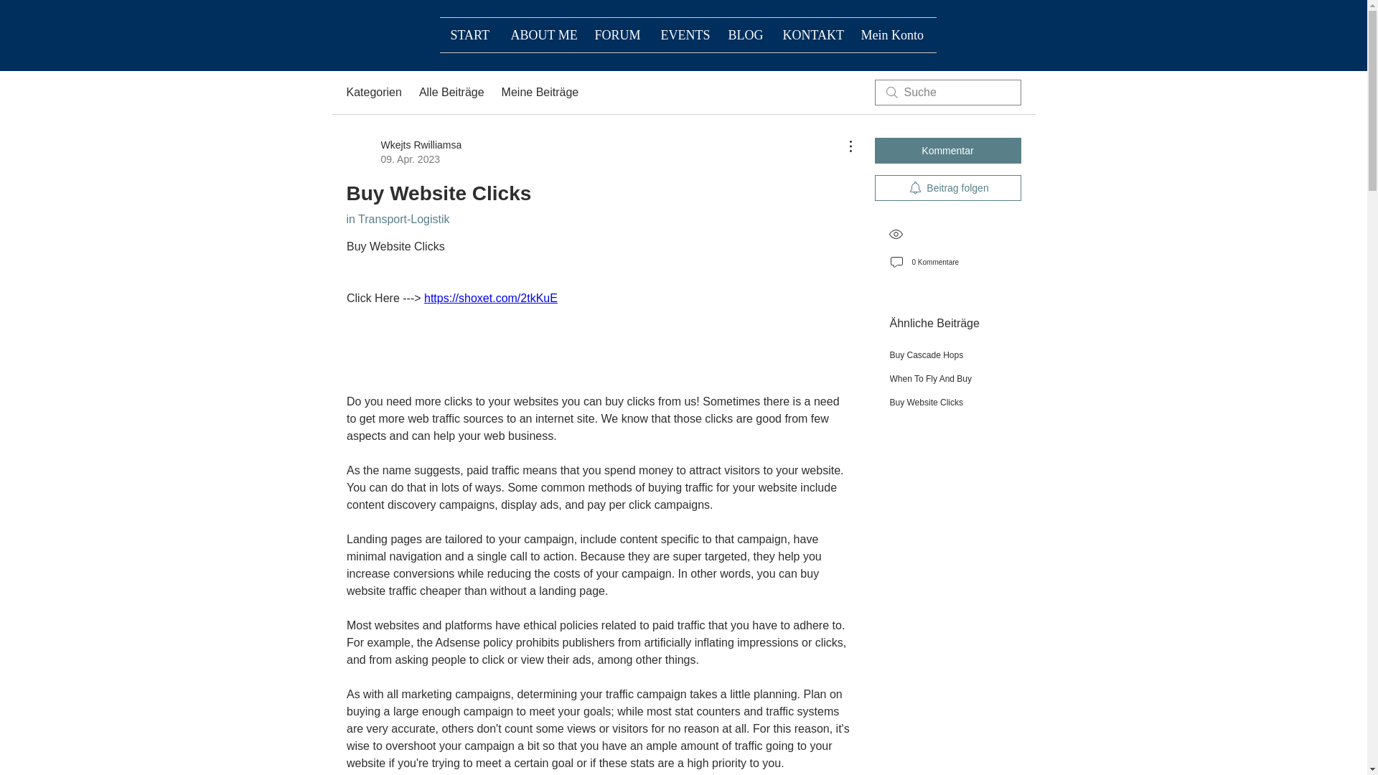 The image size is (1378, 775). Describe the element at coordinates (927, 355) in the screenshot. I see `ABOUT ME` at that location.